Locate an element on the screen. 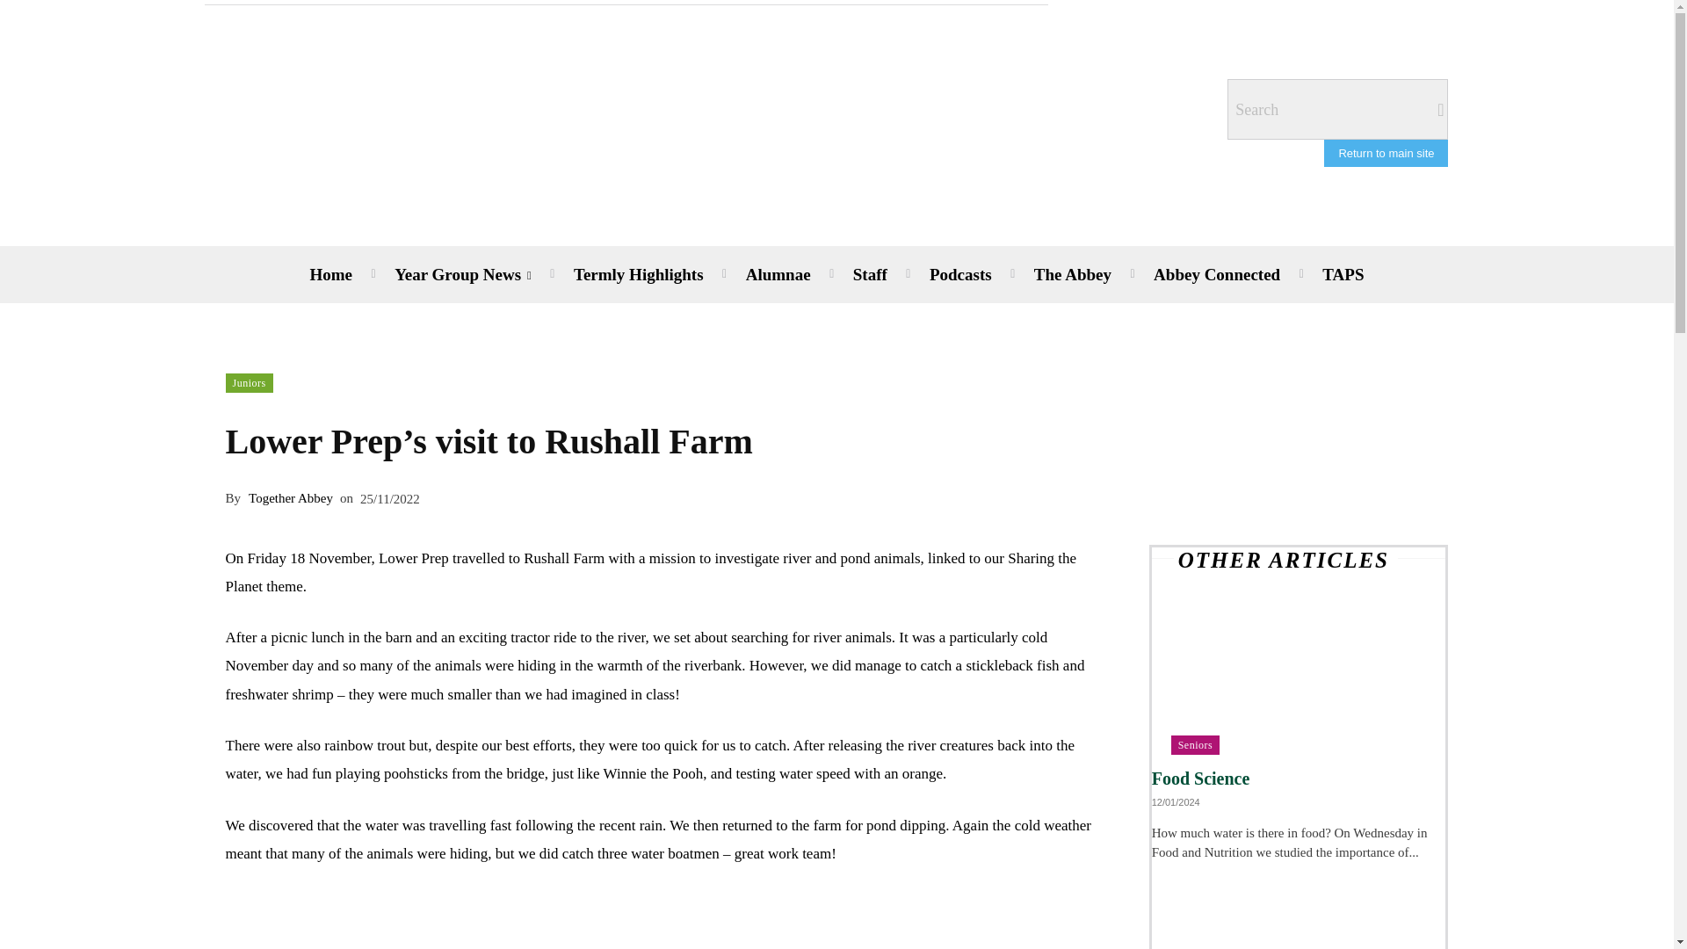 The height and width of the screenshot is (949, 1687). Staff is located at coordinates (870, 274).